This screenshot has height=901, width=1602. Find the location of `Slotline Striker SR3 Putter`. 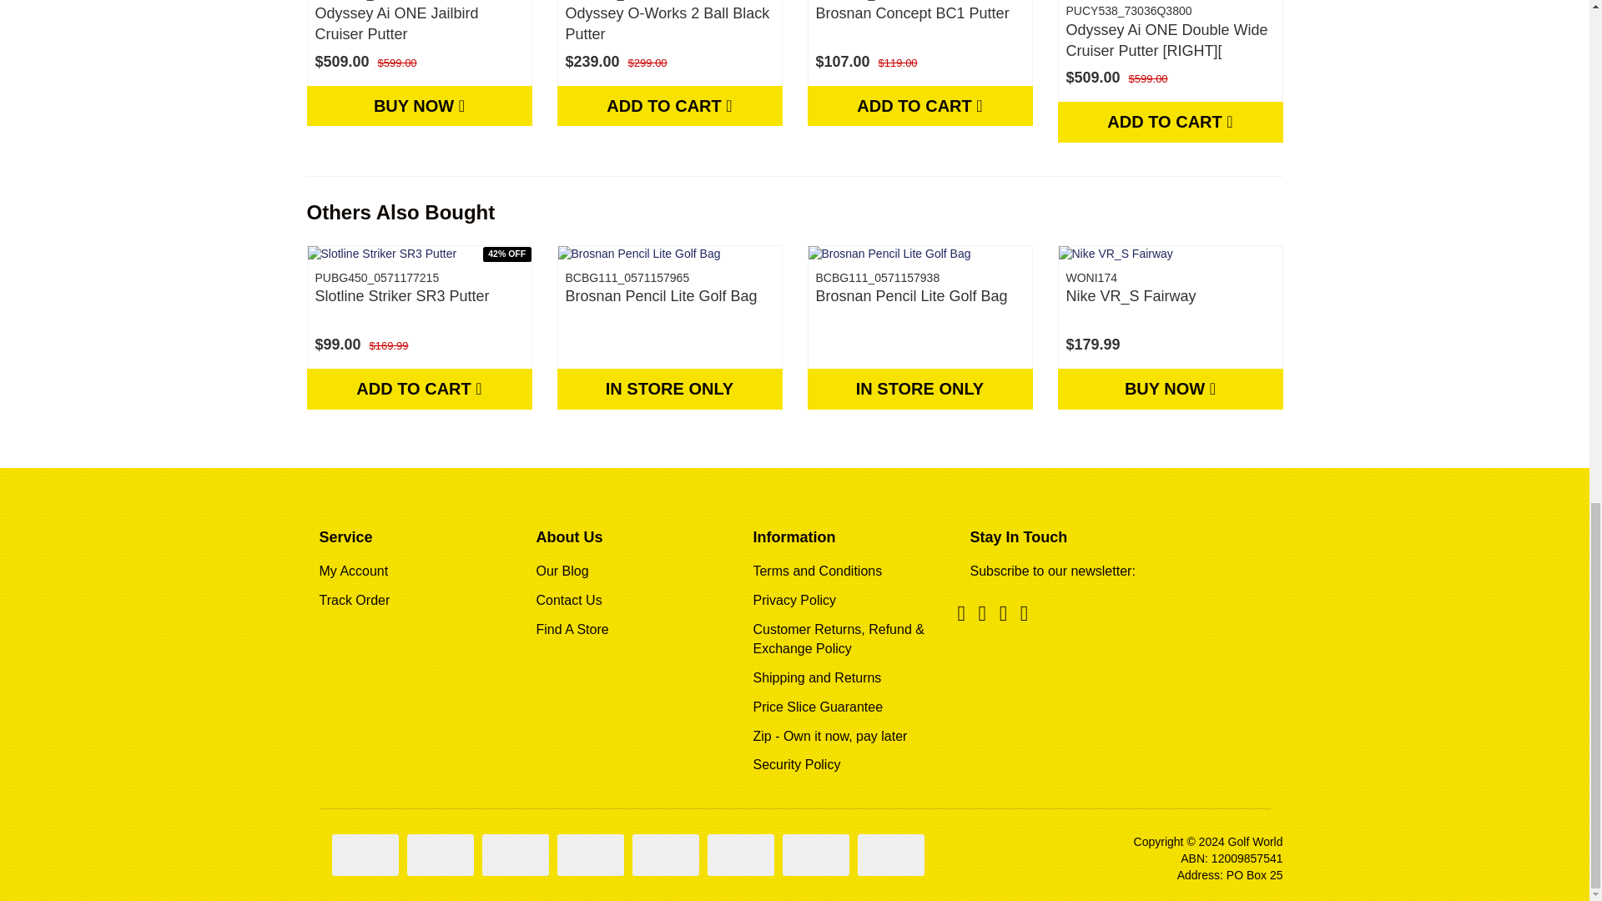

Slotline Striker SR3 Putter is located at coordinates (402, 295).